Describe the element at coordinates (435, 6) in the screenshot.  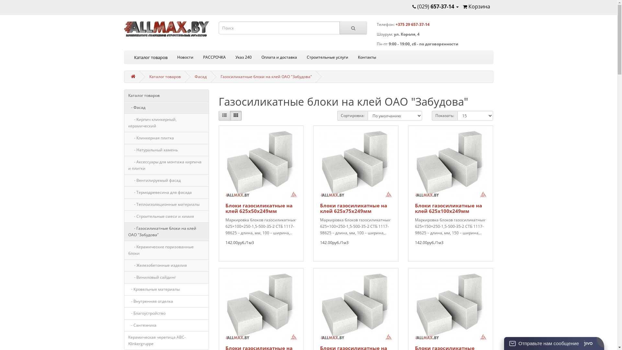
I see `(029) 657-37-14` at that location.